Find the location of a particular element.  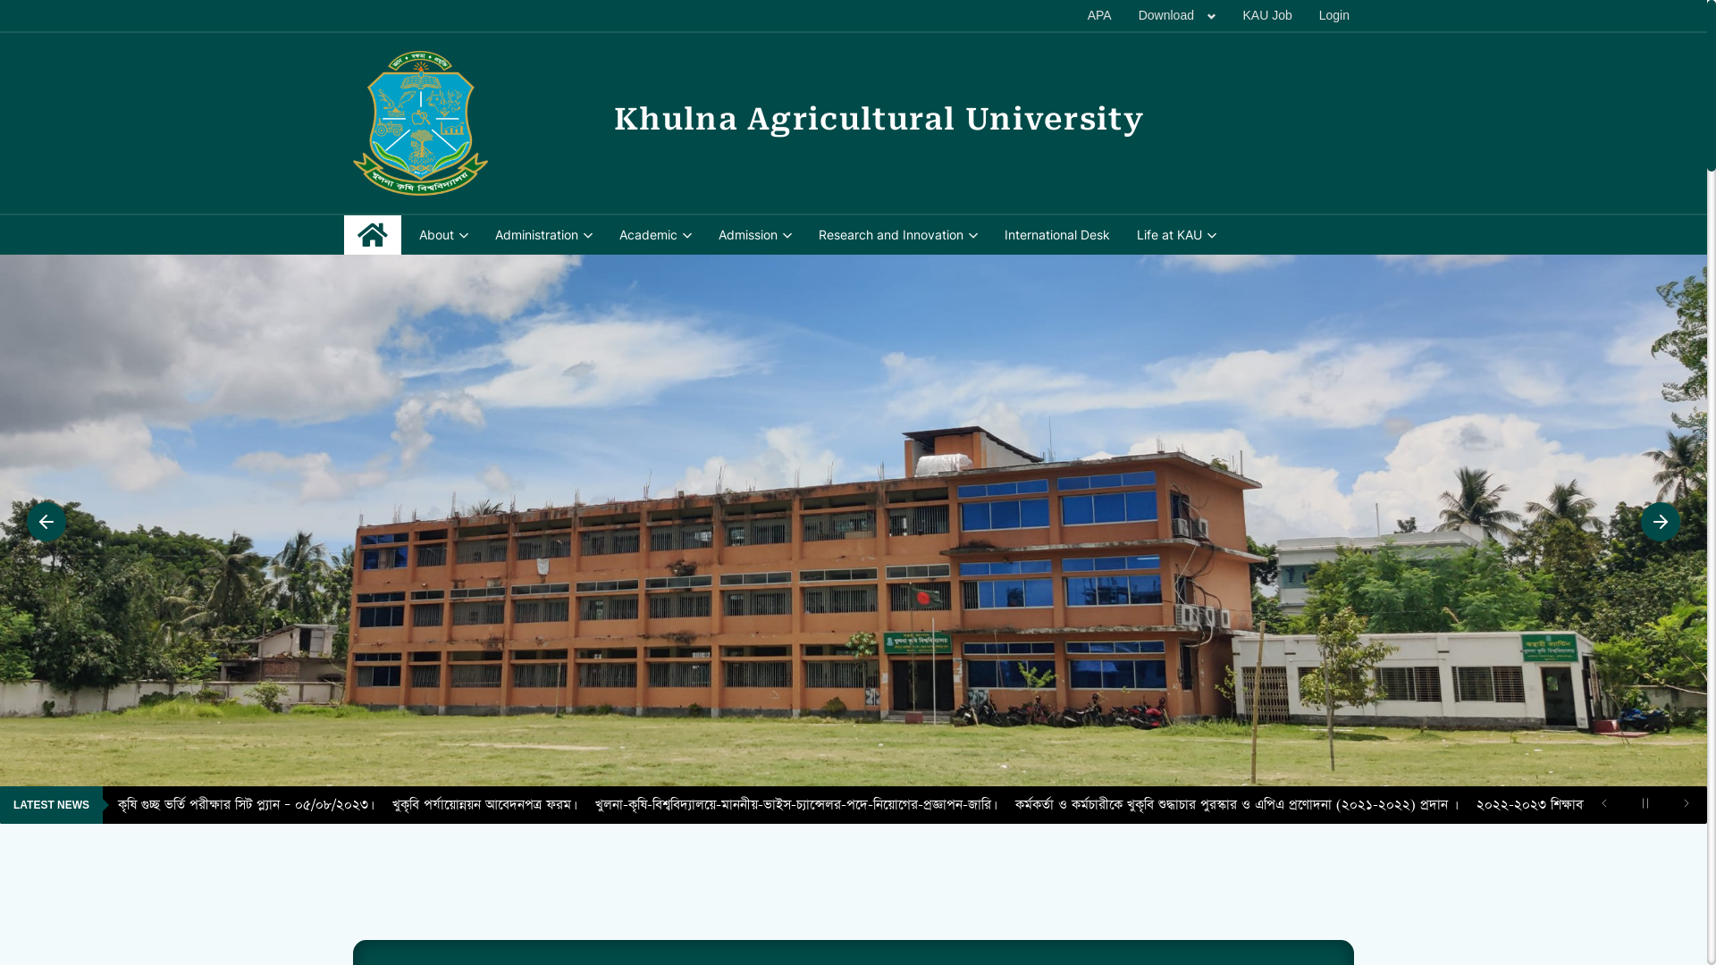

Download is located at coordinates (1178, 16).